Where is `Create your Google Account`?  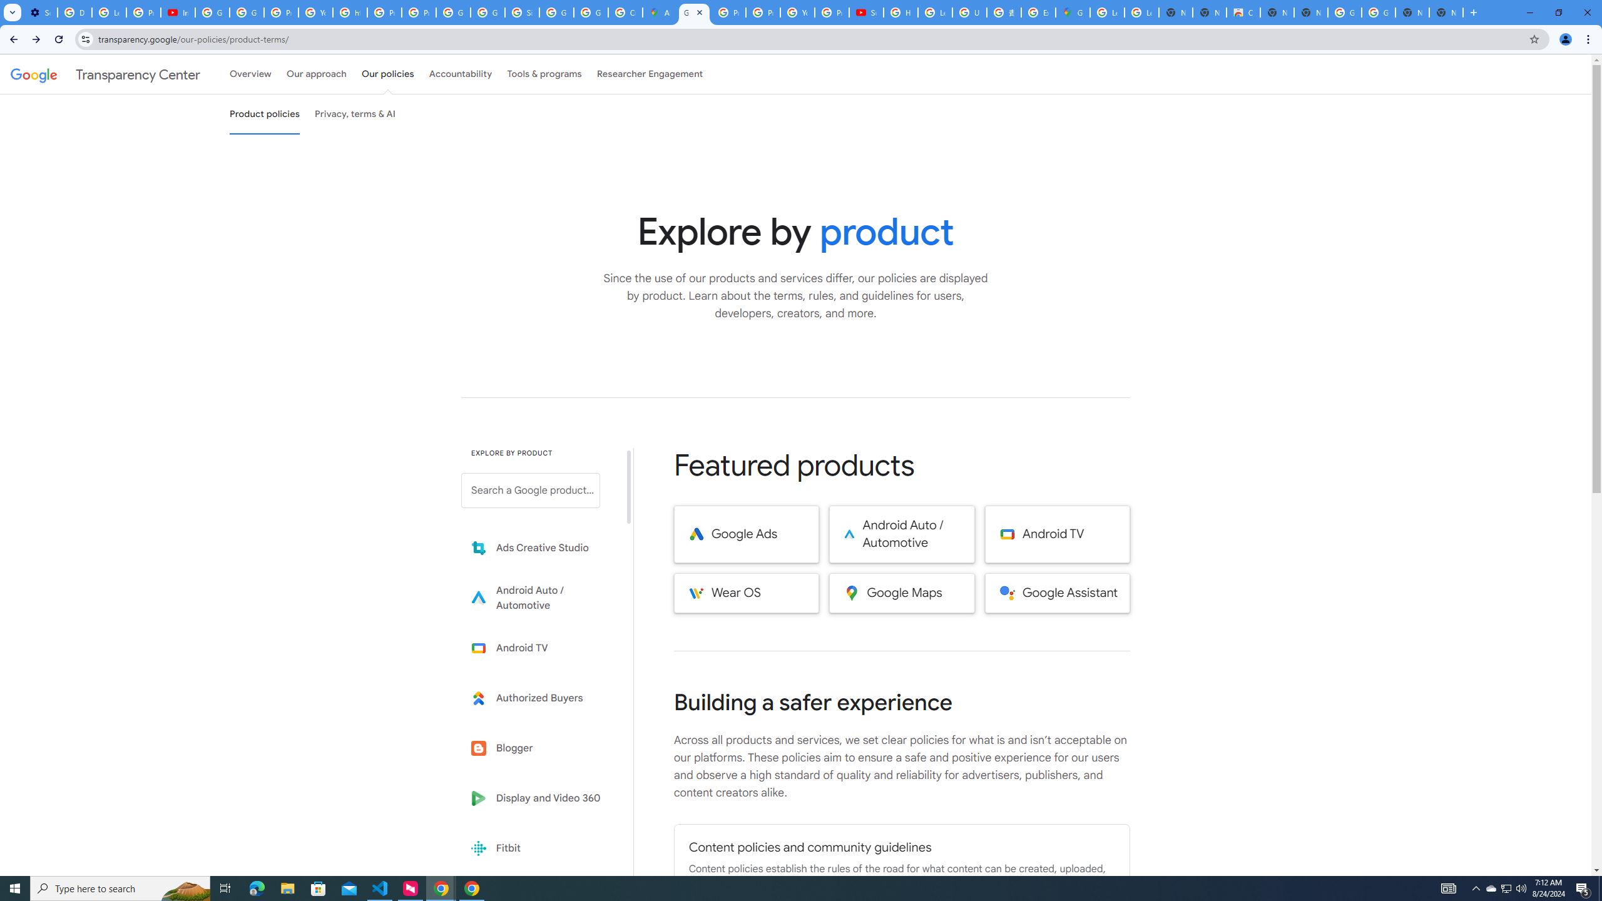 Create your Google Account is located at coordinates (625, 13).